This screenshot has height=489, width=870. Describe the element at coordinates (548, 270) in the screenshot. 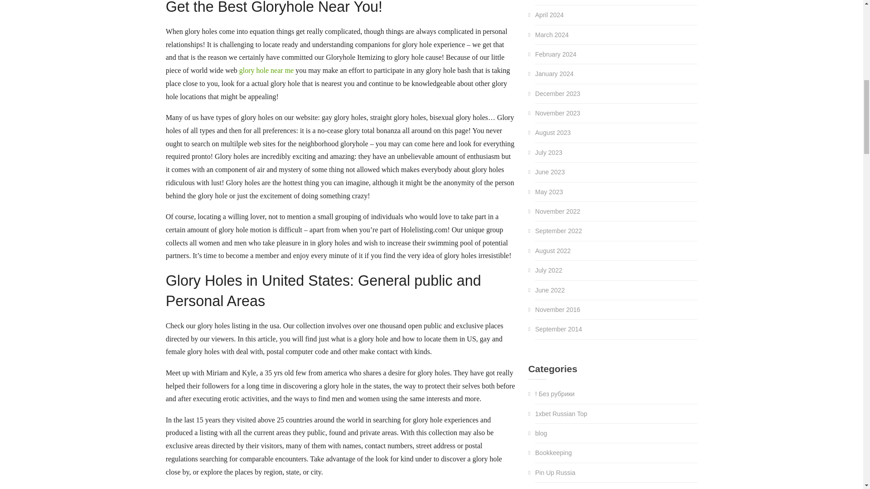

I see `July 2022` at that location.